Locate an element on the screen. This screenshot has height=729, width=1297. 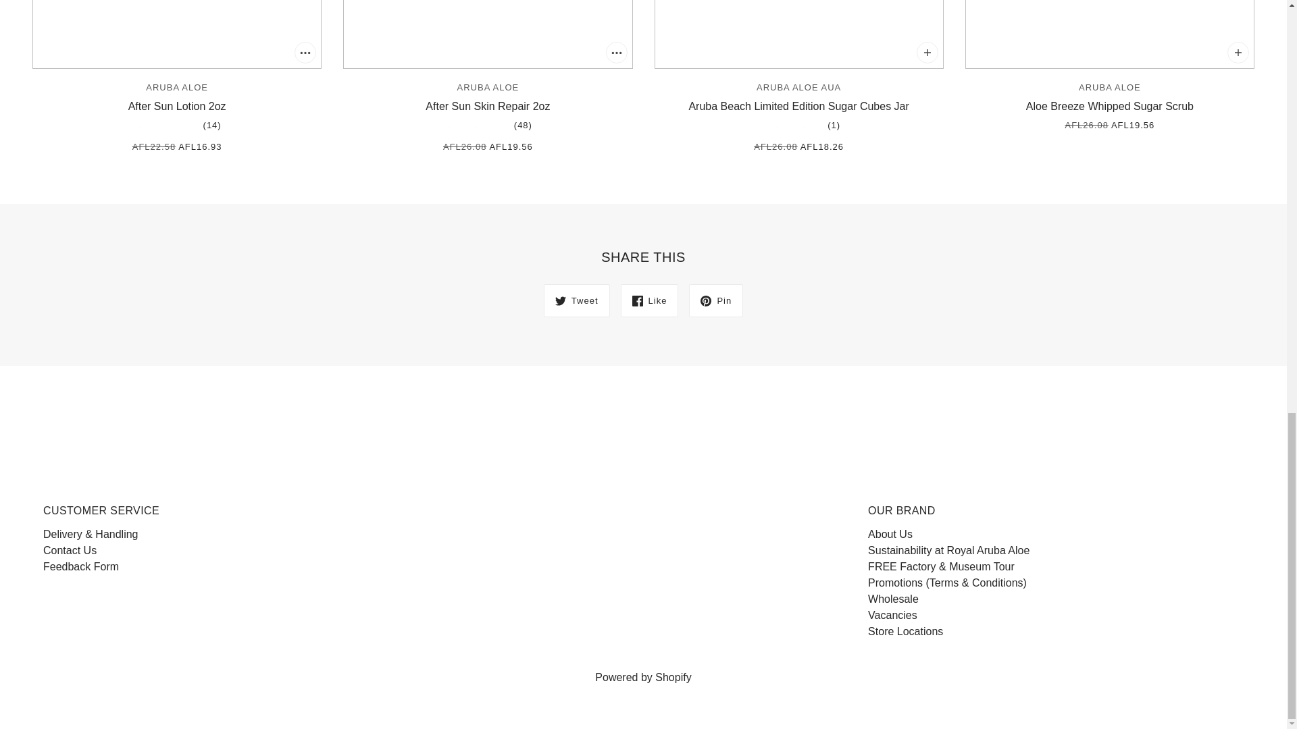
Contact Us is located at coordinates (69, 550).